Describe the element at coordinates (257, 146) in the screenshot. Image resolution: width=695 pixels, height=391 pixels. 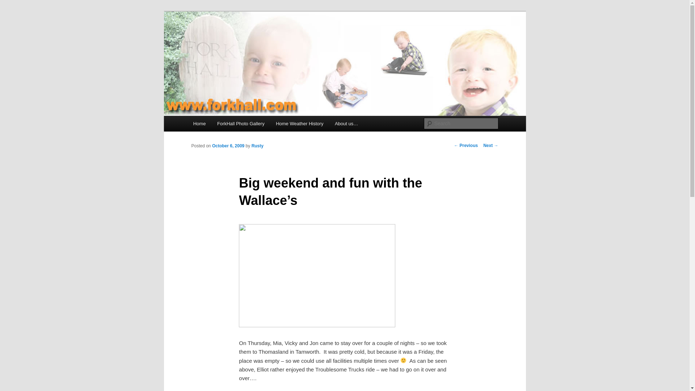
I see `View all posts by Rusty` at that location.